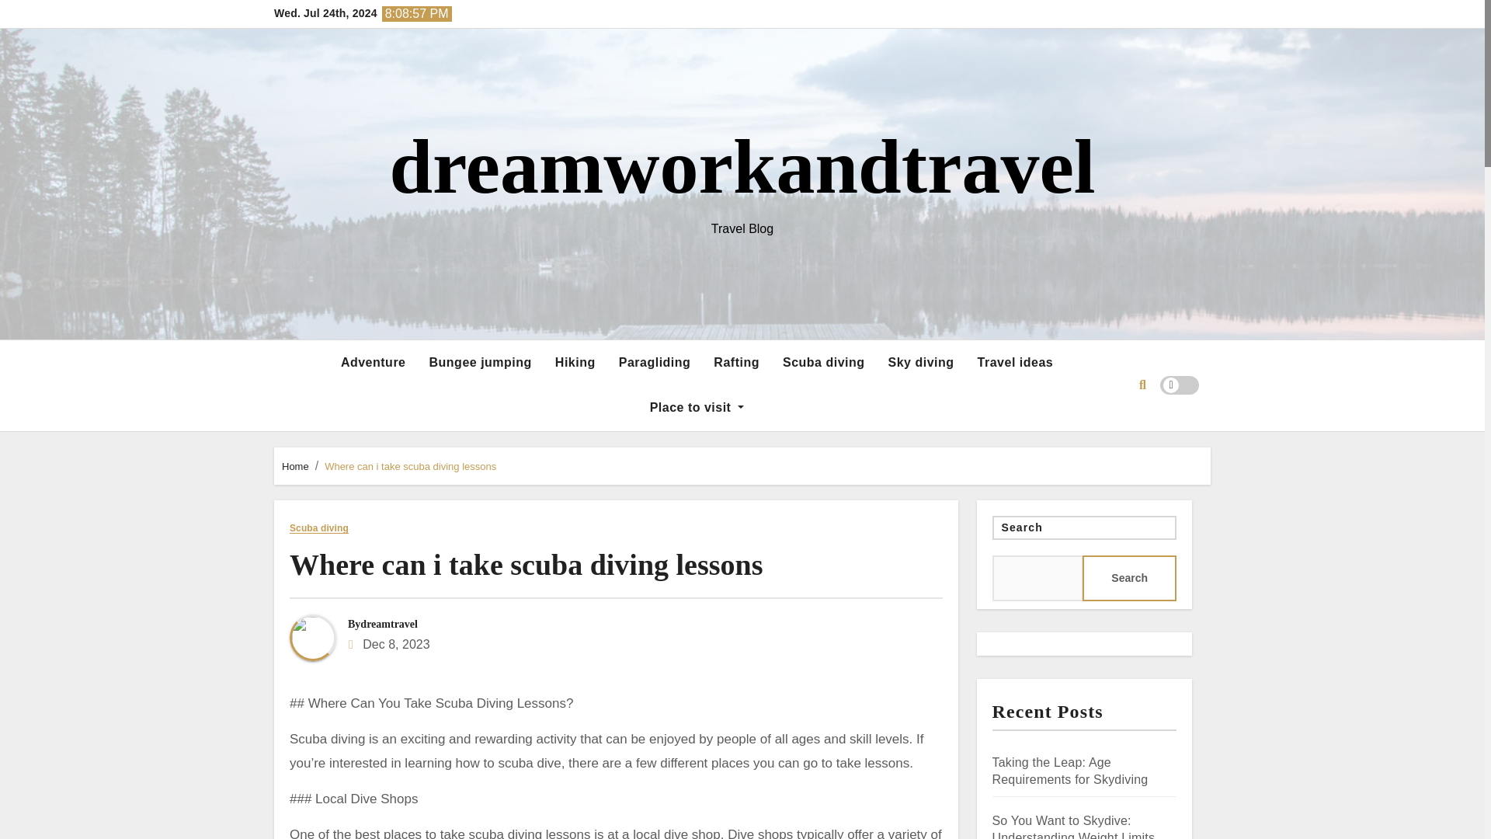 The height and width of the screenshot is (839, 1491). Describe the element at coordinates (1016, 362) in the screenshot. I see `Travel ideas` at that location.